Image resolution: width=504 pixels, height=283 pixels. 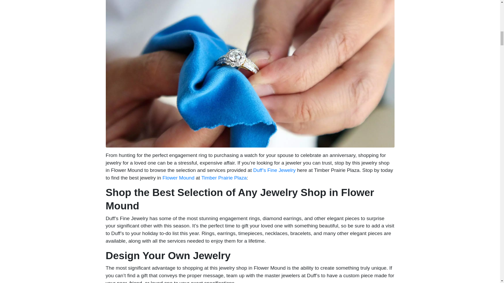 What do you see at coordinates (224, 178) in the screenshot?
I see `Timber Prairie Plaza` at bounding box center [224, 178].